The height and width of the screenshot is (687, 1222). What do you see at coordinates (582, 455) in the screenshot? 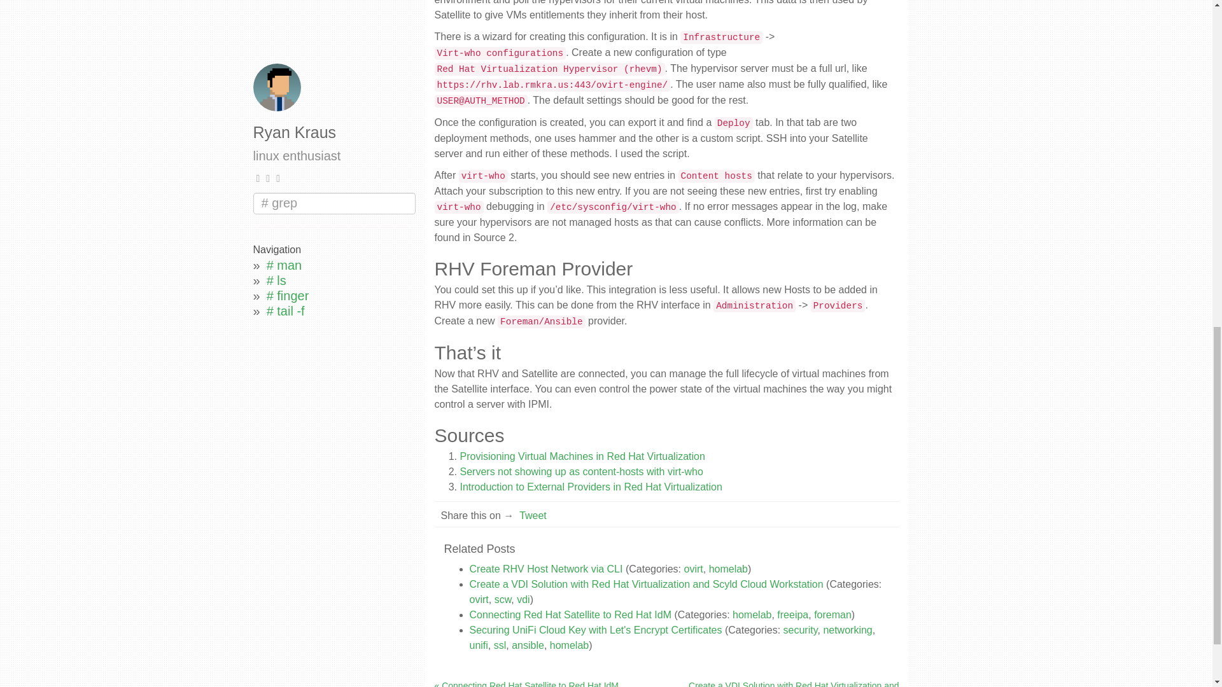
I see `Provisioning Virtual Machines in Red Hat Virtualization` at bounding box center [582, 455].